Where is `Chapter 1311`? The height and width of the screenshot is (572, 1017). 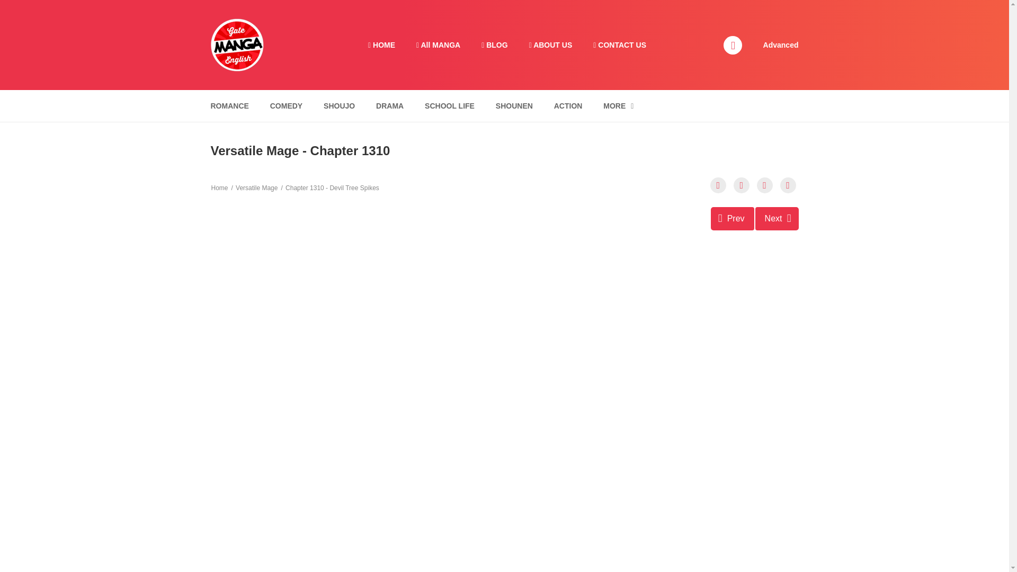 Chapter 1311 is located at coordinates (777, 218).